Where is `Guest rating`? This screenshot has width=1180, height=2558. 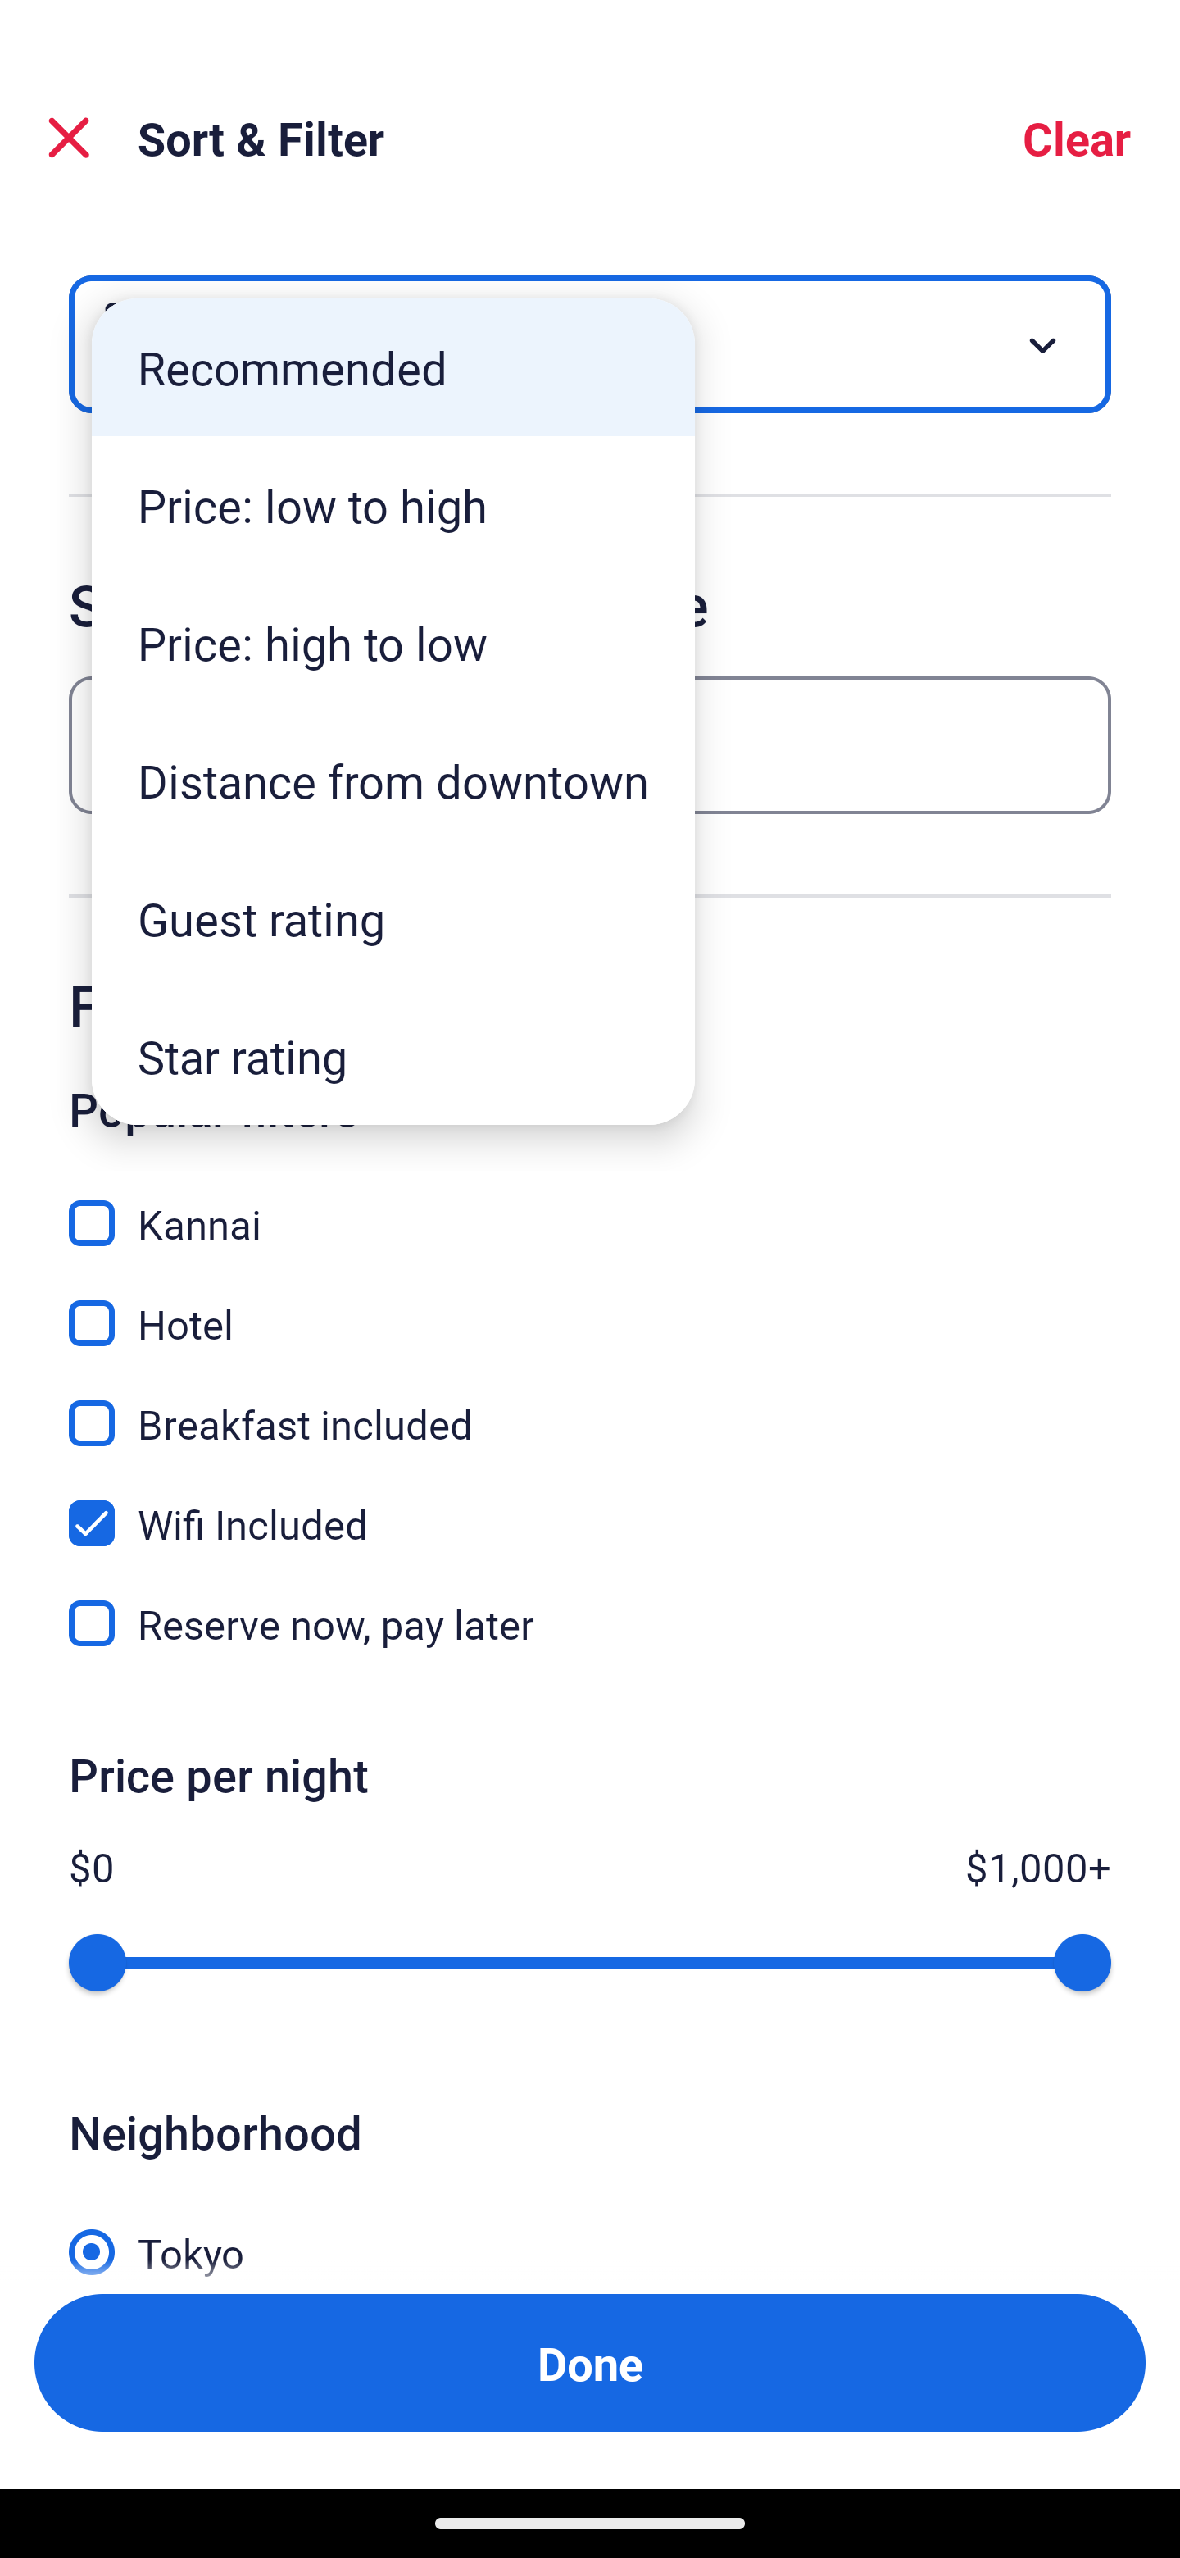 Guest rating is located at coordinates (393, 918).